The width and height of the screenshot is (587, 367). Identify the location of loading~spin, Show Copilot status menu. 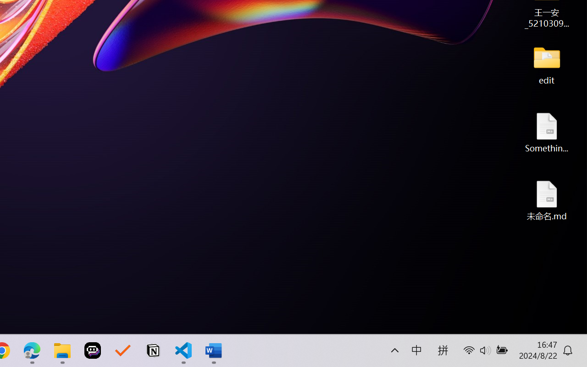
(392, 324).